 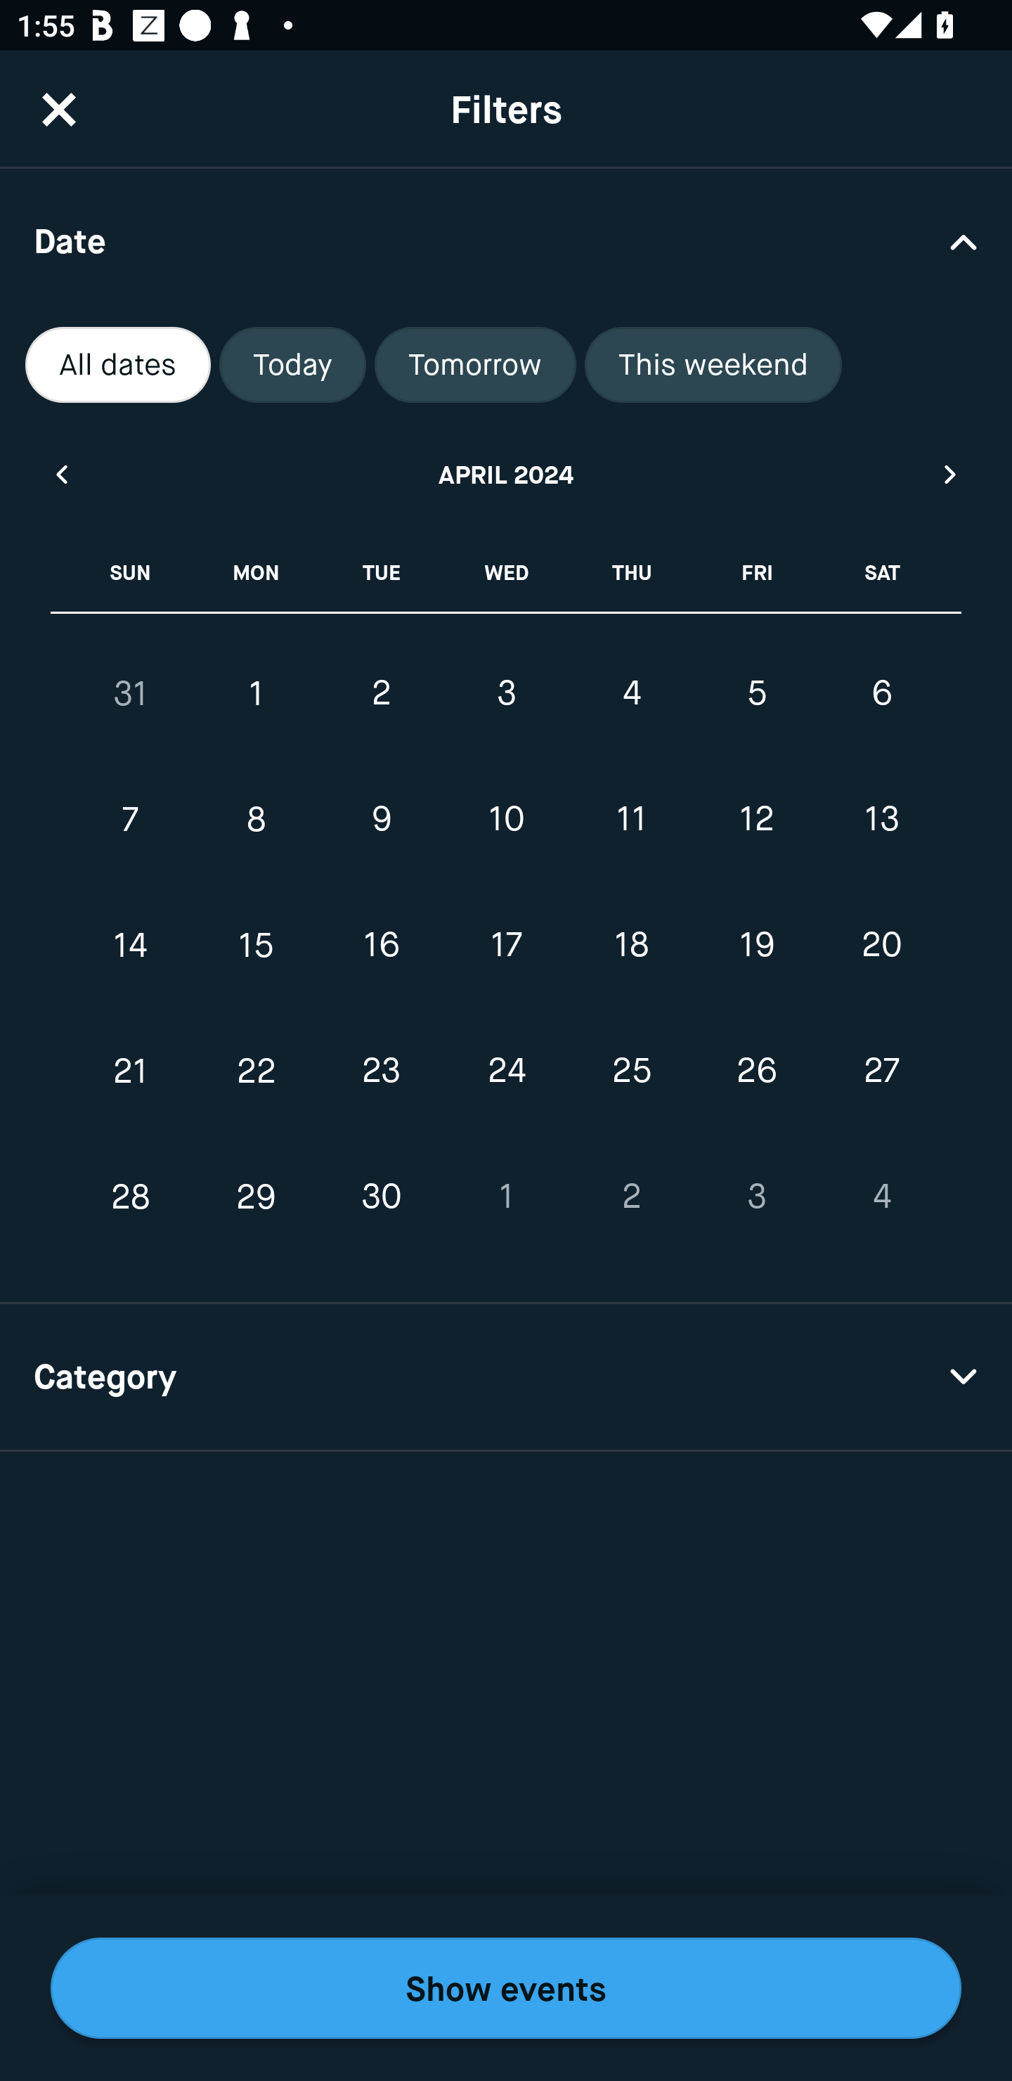 I want to click on 7, so click(x=131, y=820).